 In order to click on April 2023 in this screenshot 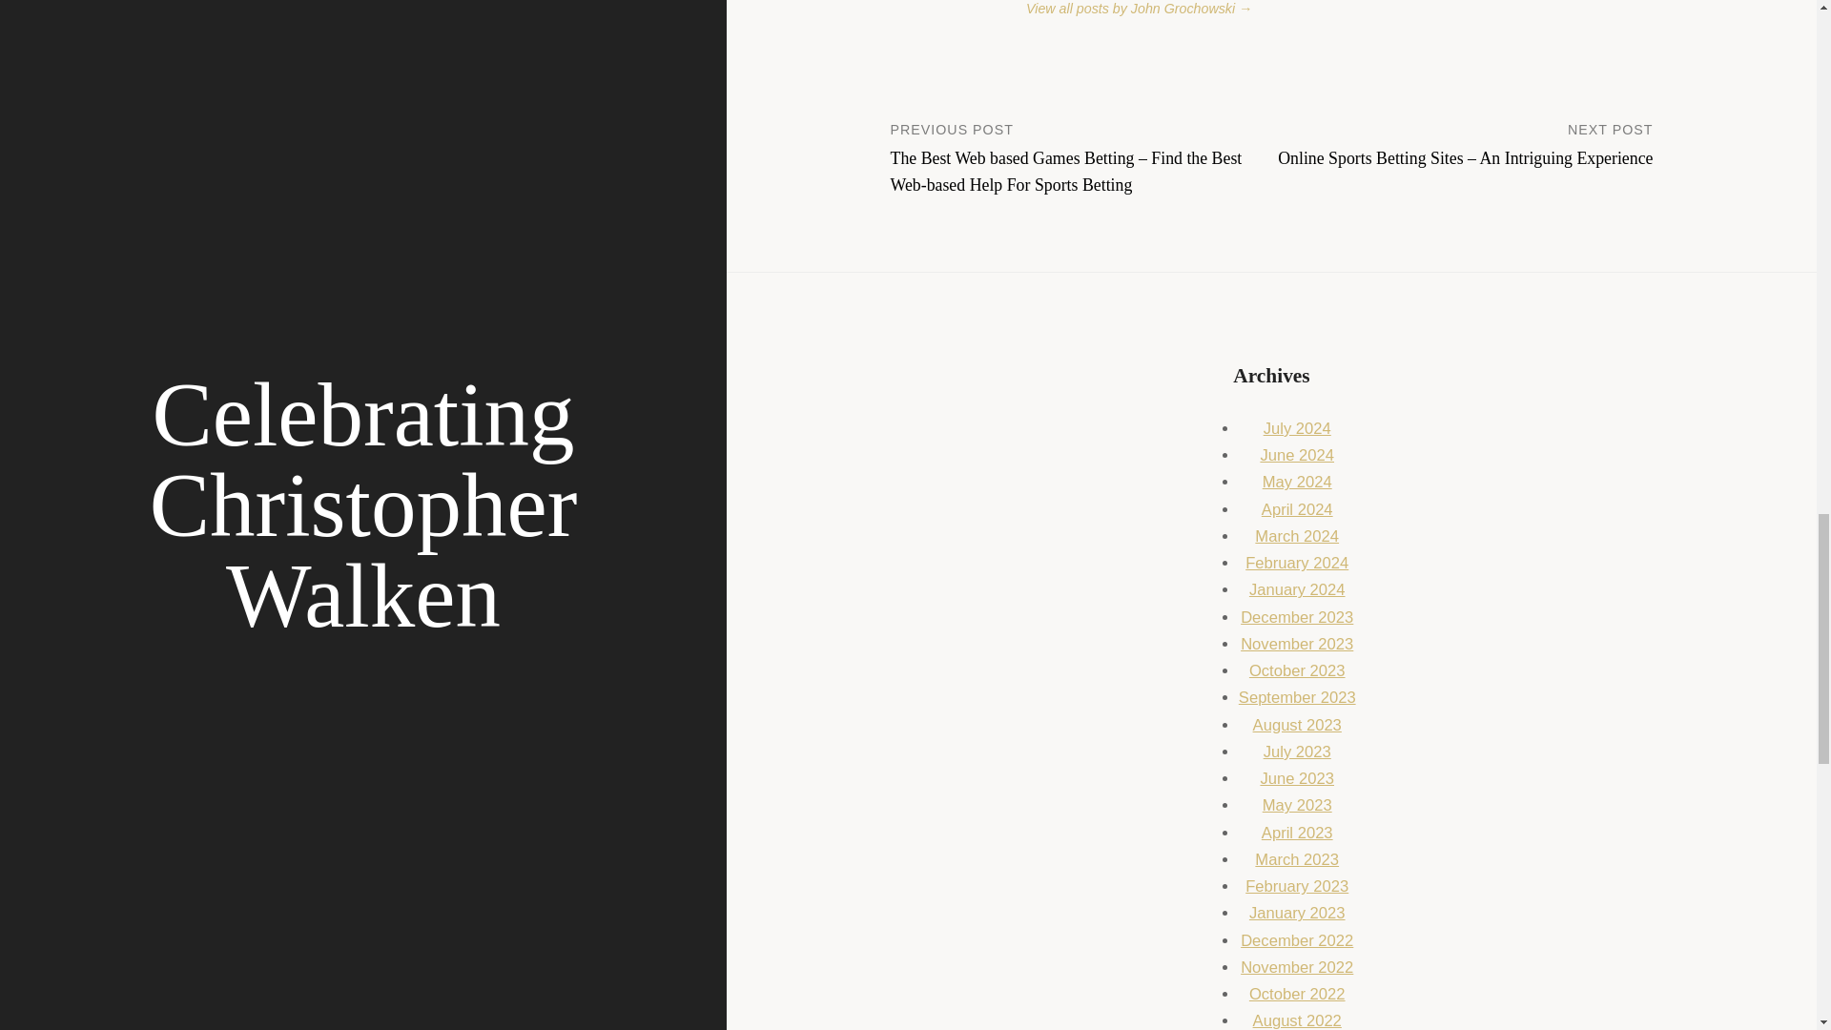, I will do `click(1297, 834)`.